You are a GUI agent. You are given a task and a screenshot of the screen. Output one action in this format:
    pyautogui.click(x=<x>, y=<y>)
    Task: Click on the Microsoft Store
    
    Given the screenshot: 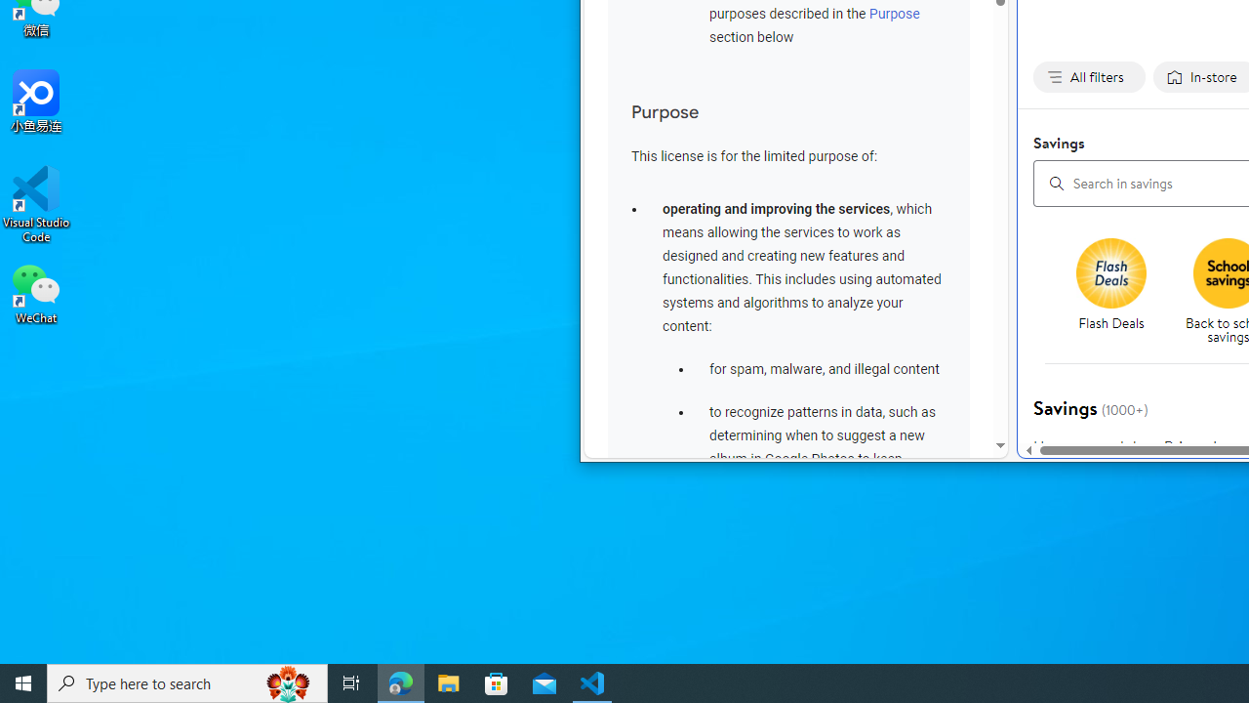 What is the action you would take?
    pyautogui.click(x=497, y=683)
    